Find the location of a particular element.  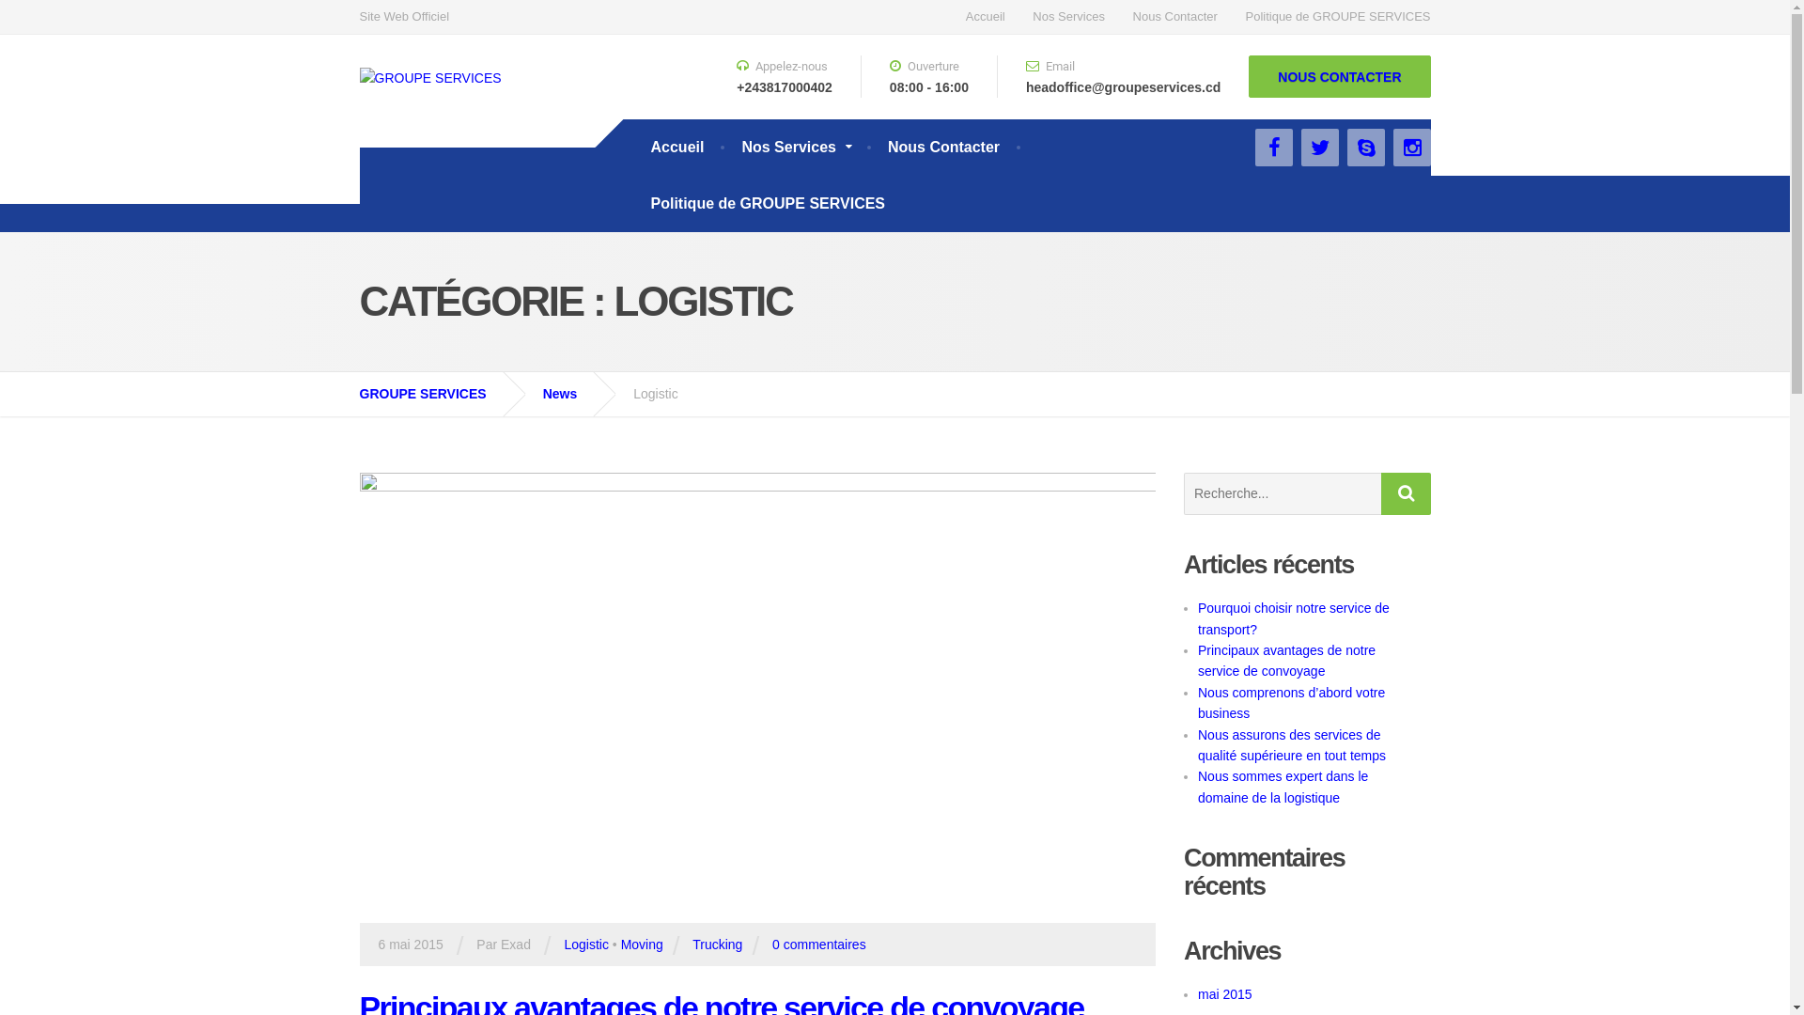

Politique de GROUPE SERVICES is located at coordinates (768, 203).